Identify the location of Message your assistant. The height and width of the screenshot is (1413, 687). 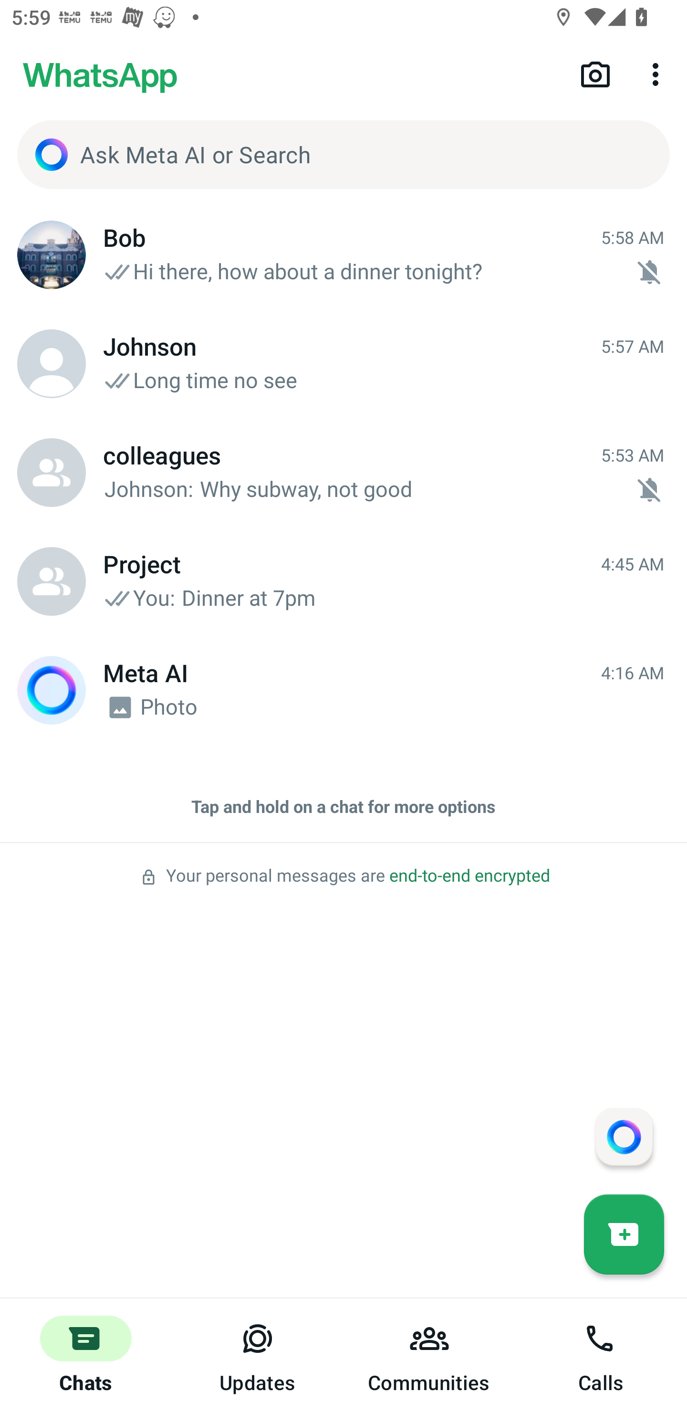
(624, 1136).